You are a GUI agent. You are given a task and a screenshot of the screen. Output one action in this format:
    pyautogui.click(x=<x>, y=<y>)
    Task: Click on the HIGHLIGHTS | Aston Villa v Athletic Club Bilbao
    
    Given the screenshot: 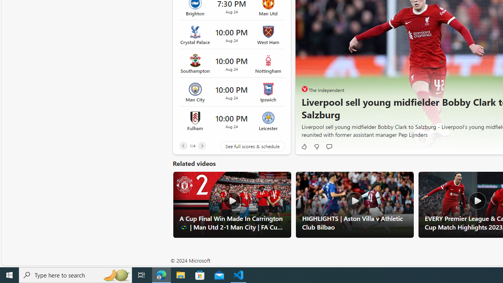 What is the action you would take?
    pyautogui.click(x=354, y=204)
    